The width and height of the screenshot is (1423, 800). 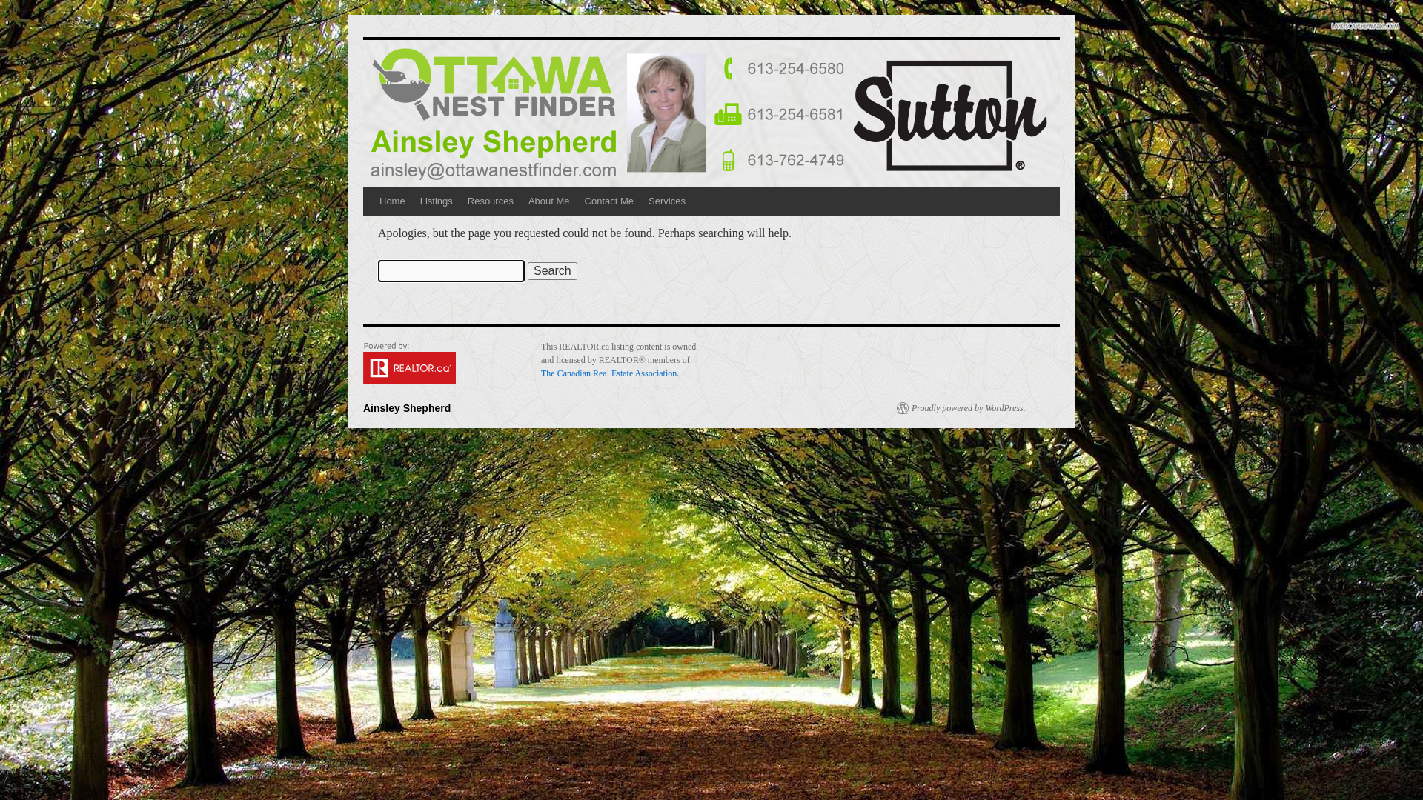 I want to click on Resources, so click(x=491, y=201).